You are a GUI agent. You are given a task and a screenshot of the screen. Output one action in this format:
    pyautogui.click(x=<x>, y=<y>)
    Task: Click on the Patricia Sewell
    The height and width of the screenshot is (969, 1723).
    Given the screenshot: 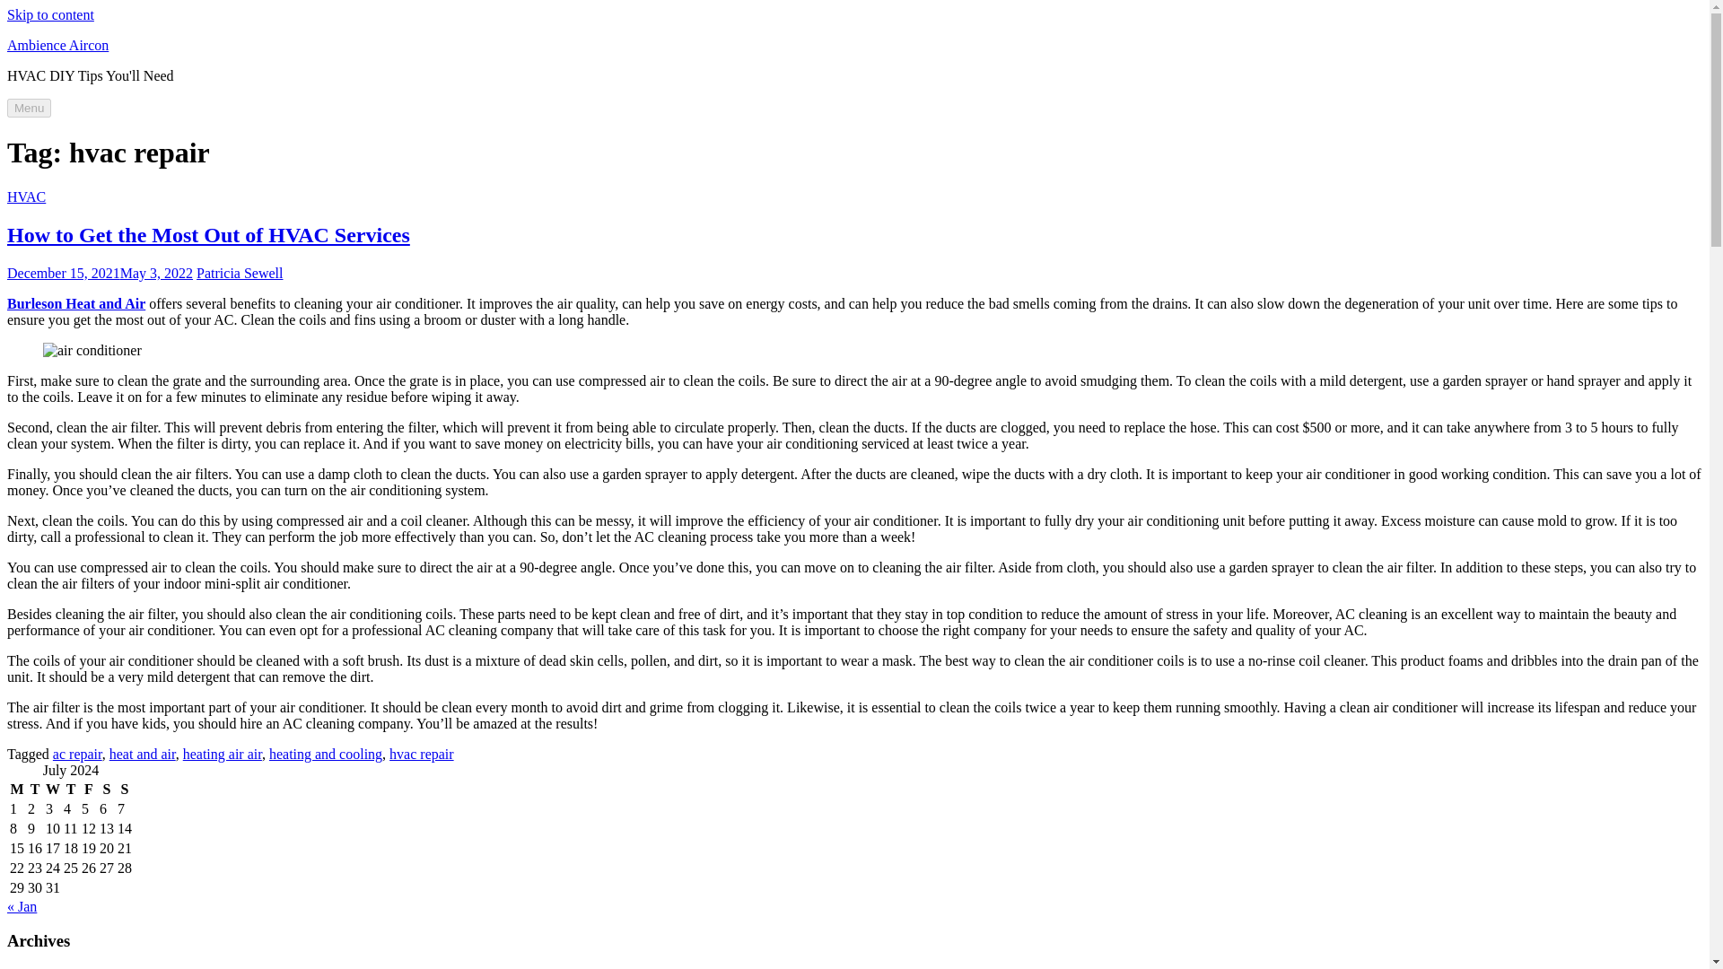 What is the action you would take?
    pyautogui.click(x=239, y=273)
    